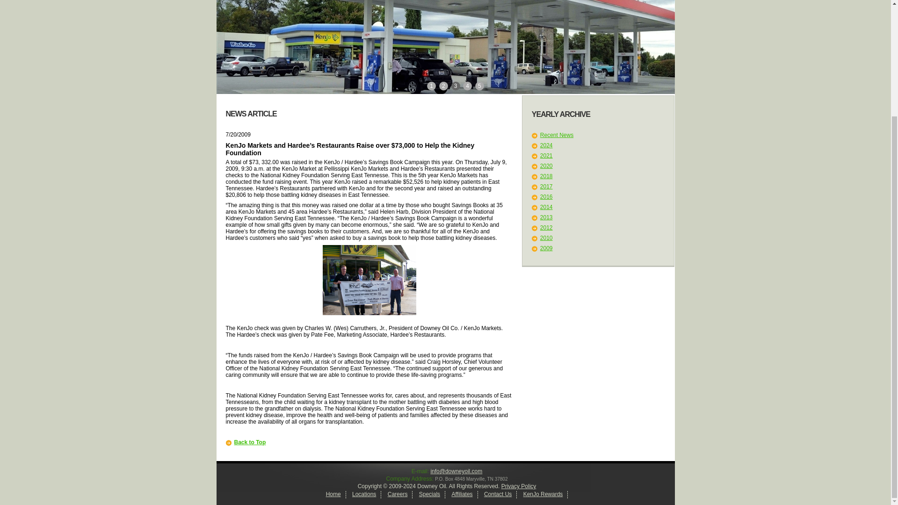  I want to click on 2018, so click(546, 176).